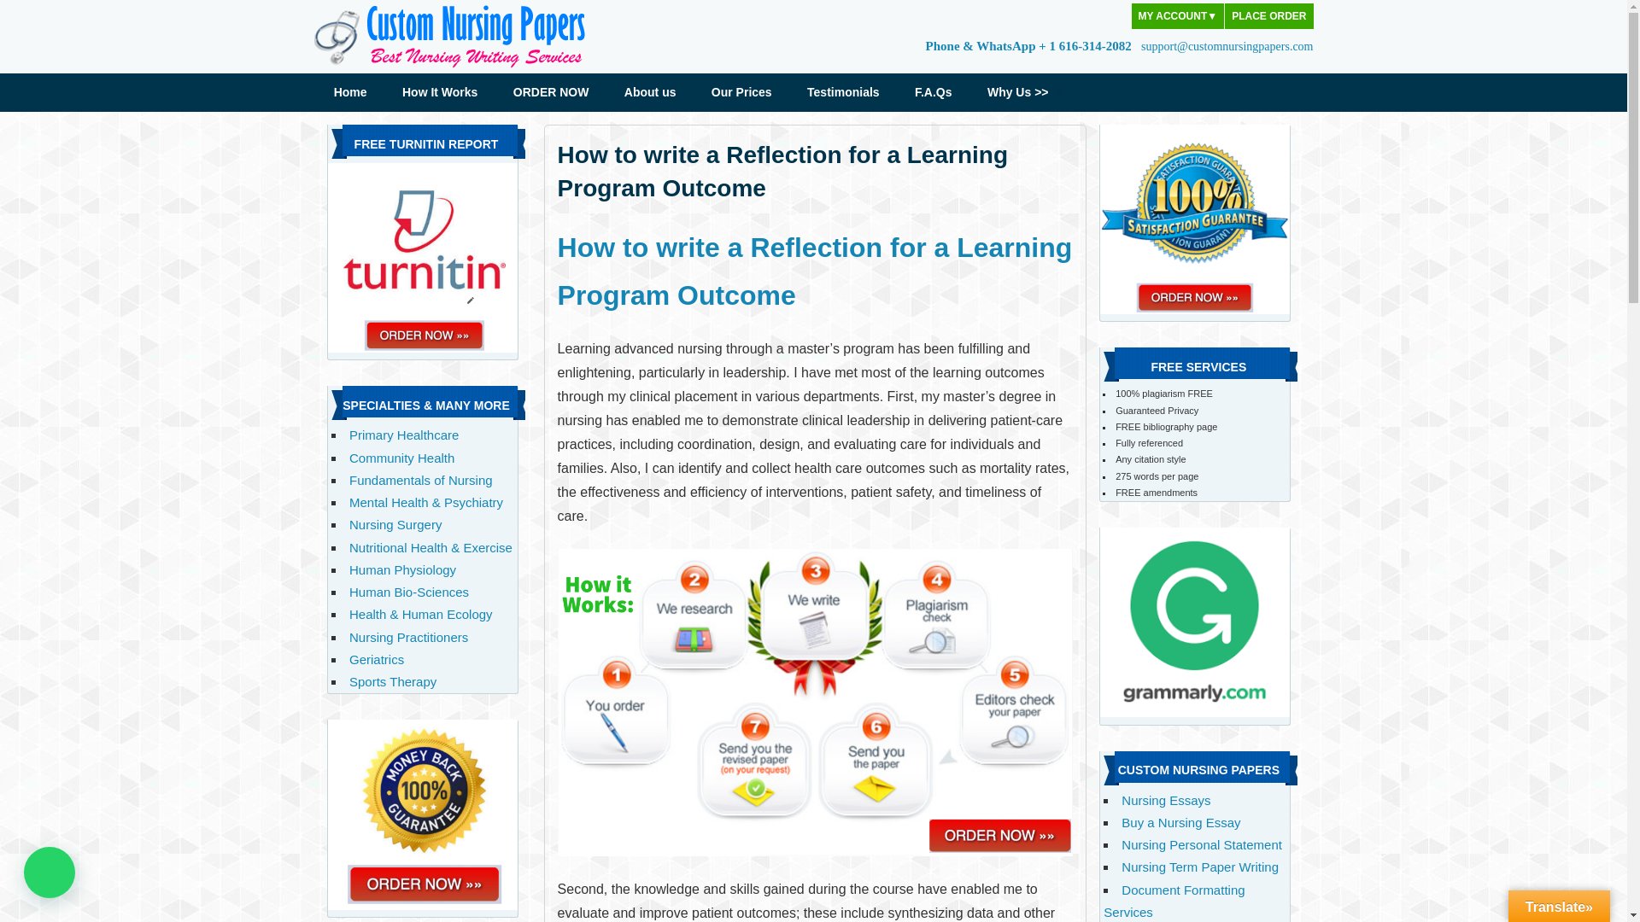  I want to click on Our Prices, so click(741, 92).